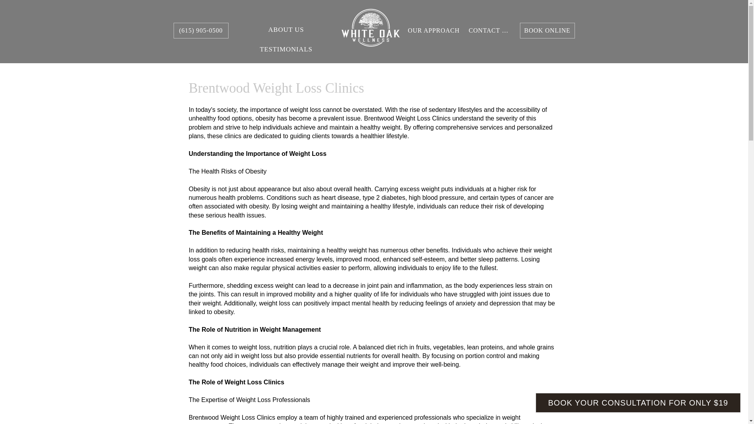 Image resolution: width=754 pixels, height=424 pixels. What do you see at coordinates (286, 49) in the screenshot?
I see `TESTIMONIALS` at bounding box center [286, 49].